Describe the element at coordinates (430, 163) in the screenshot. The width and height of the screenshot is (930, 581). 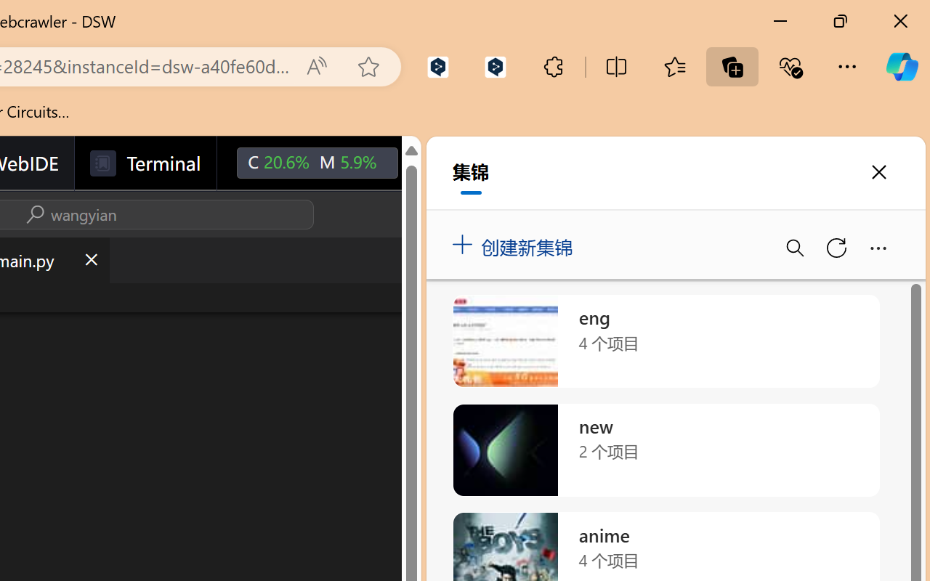
I see `Class: next-menu next-hoz widgets--iconMenu--BFkiHRM` at that location.